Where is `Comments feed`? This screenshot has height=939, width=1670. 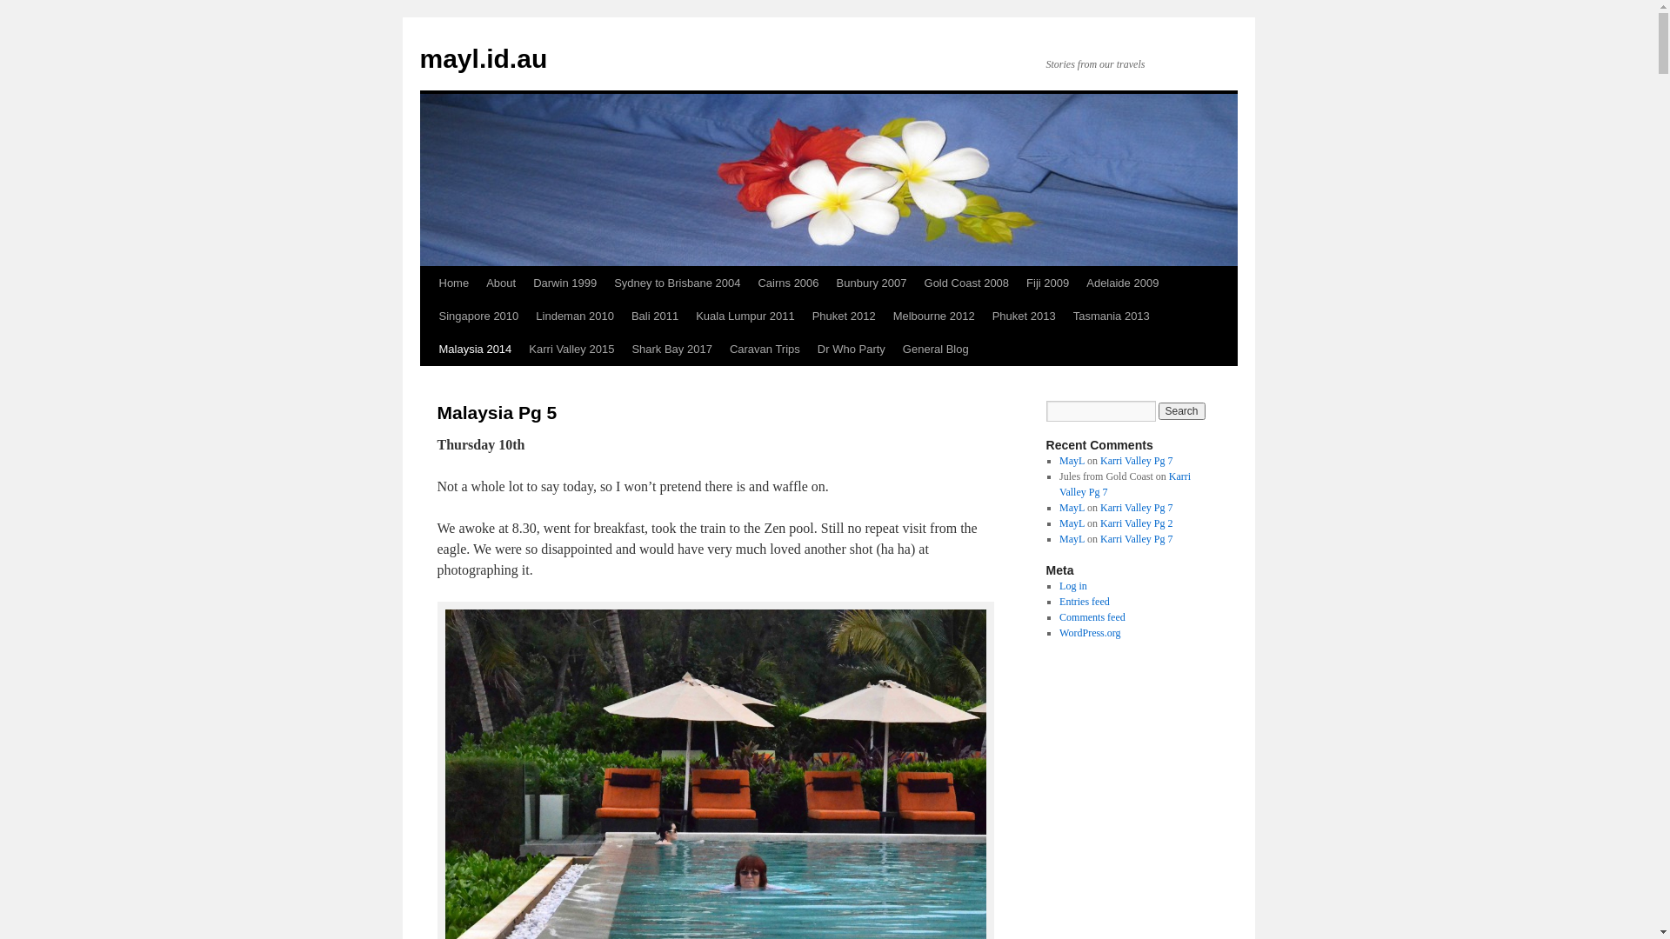 Comments feed is located at coordinates (1092, 617).